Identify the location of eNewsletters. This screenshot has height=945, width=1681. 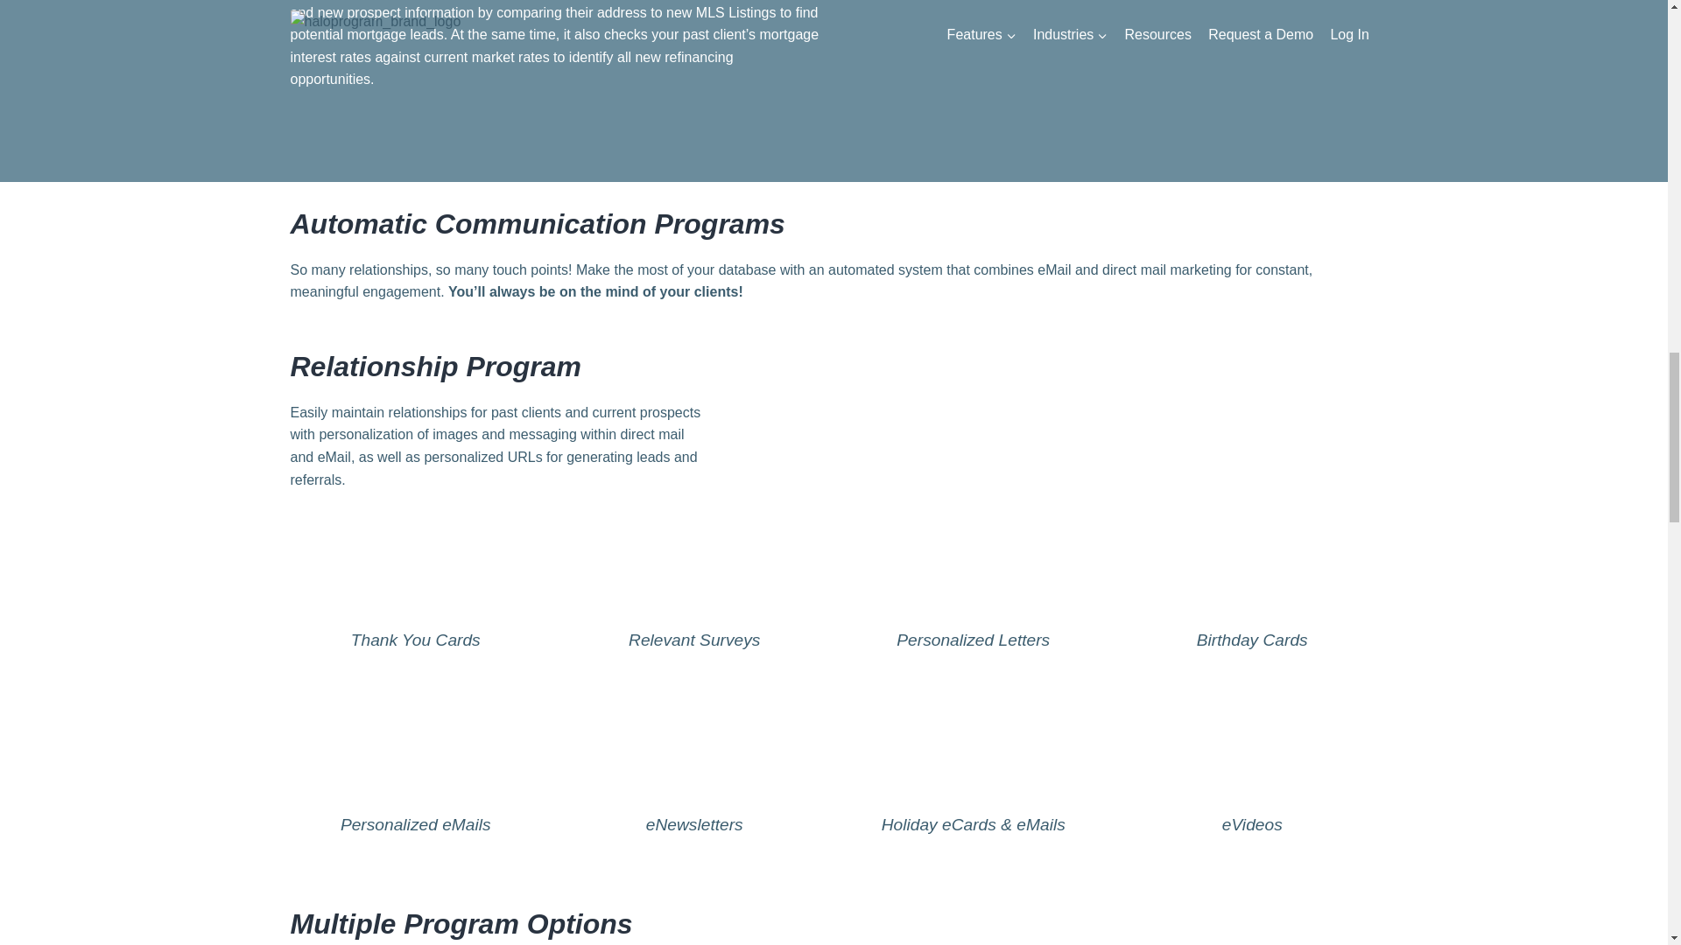
(694, 789).